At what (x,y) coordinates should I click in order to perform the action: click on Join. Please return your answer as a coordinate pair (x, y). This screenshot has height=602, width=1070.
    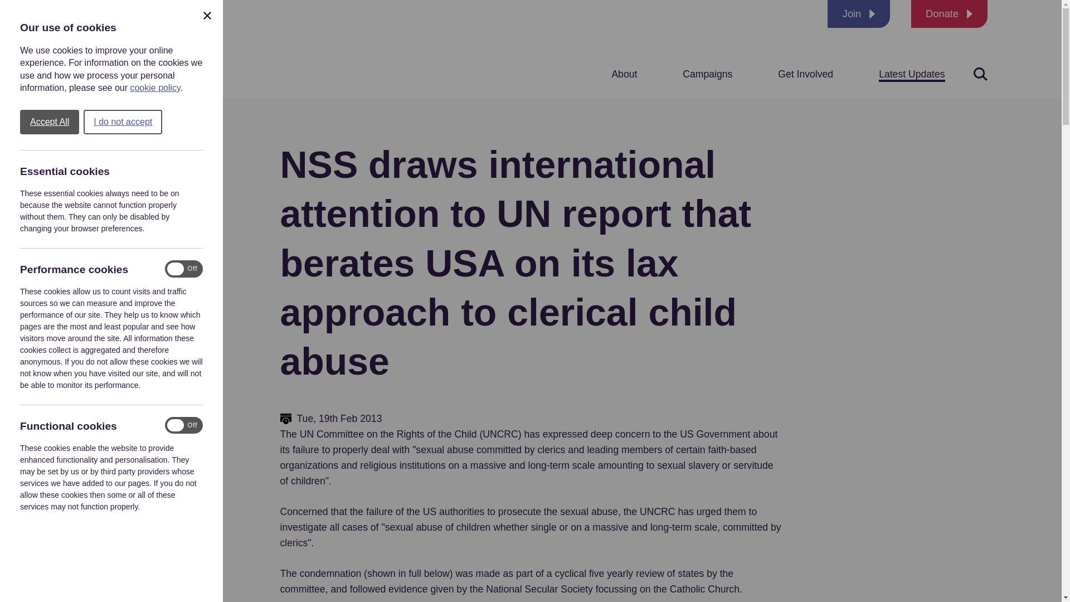
    Looking at the image, I should click on (858, 13).